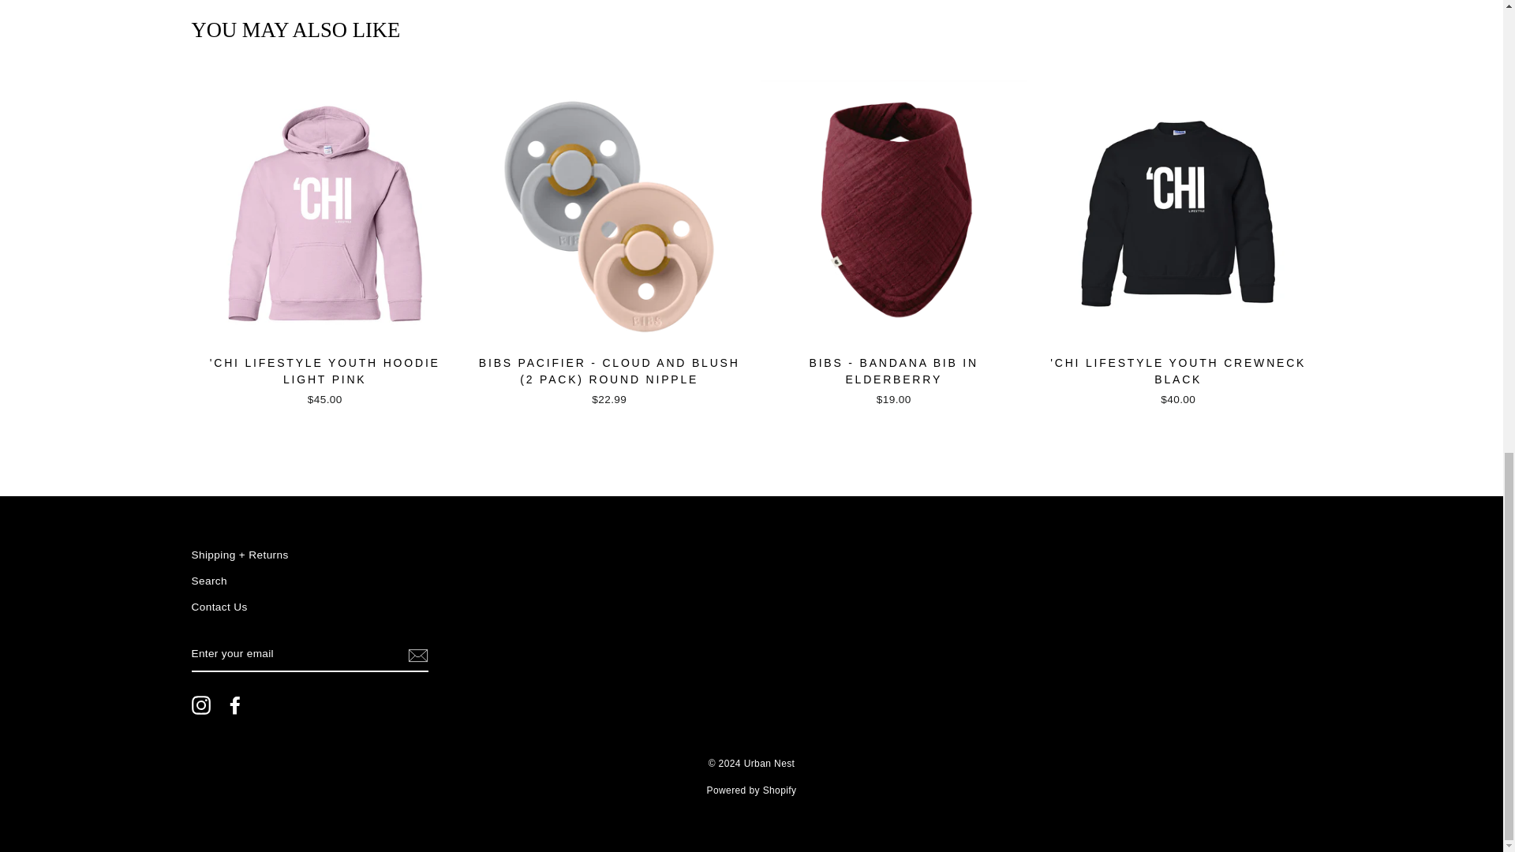 The width and height of the screenshot is (1515, 852). Describe the element at coordinates (235, 705) in the screenshot. I see `Urban Nest on Facebook` at that location.